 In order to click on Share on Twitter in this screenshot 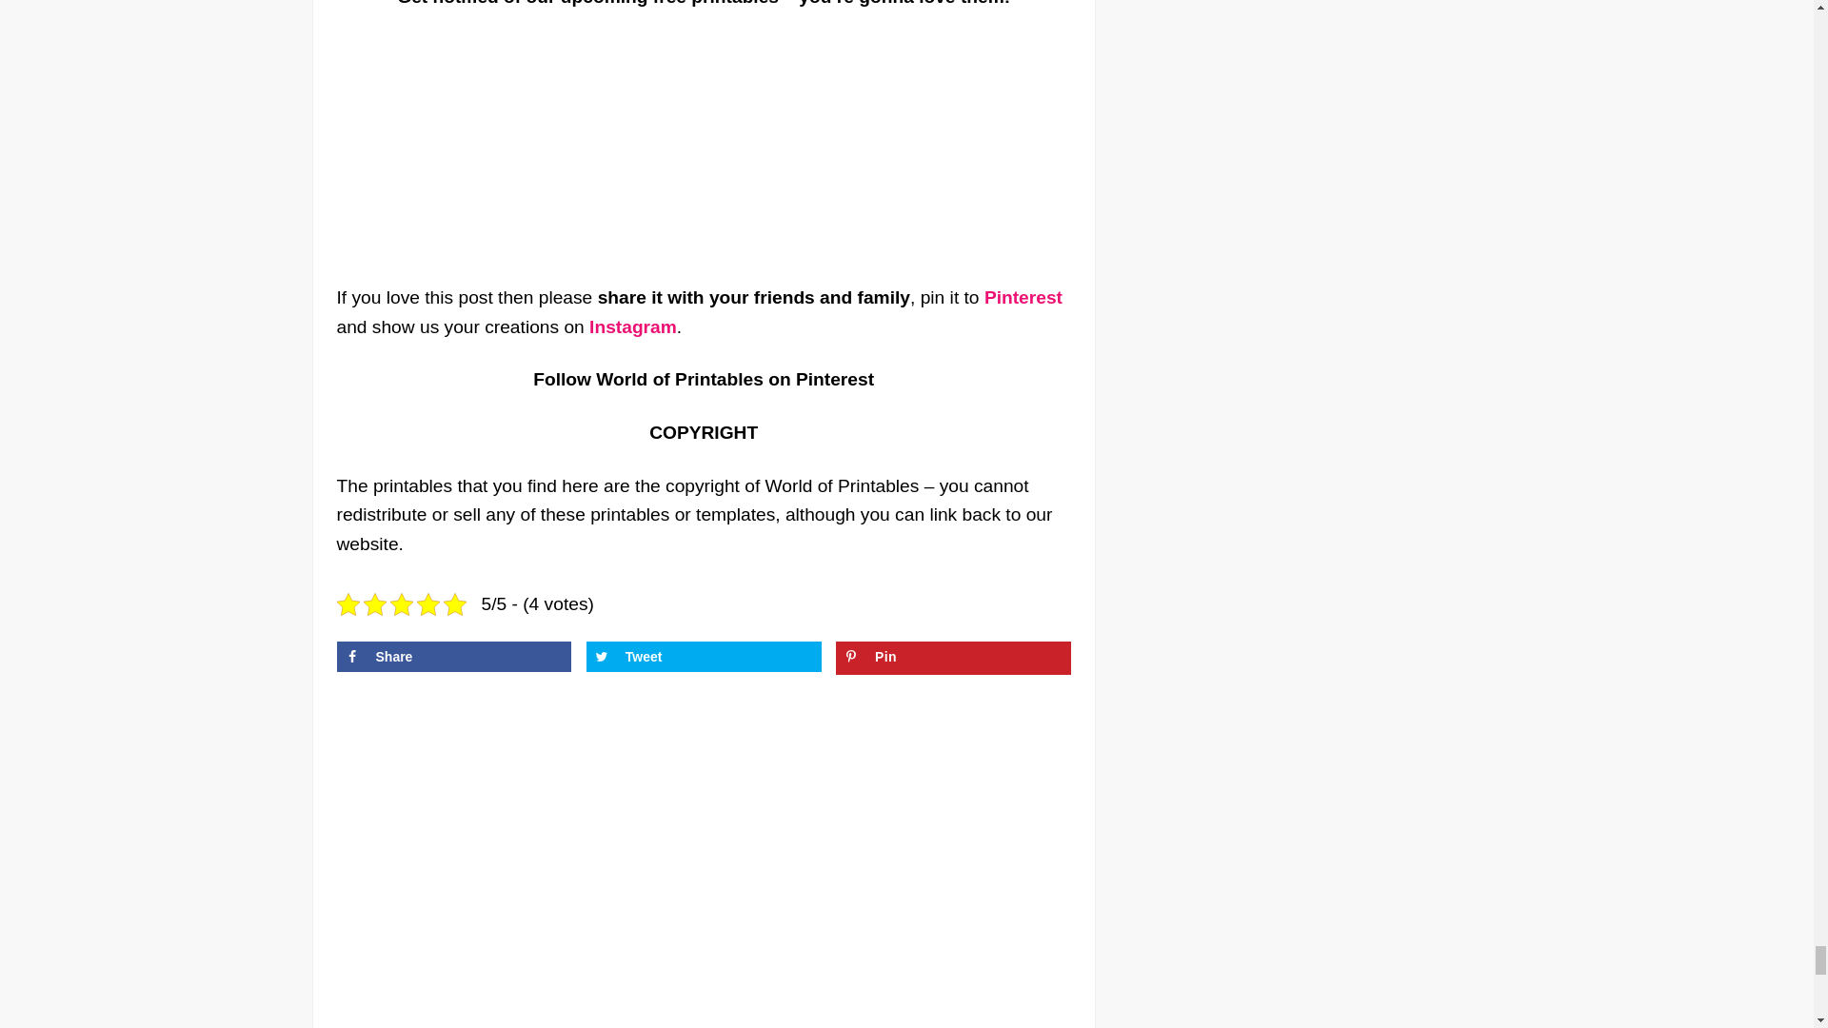, I will do `click(704, 657)`.